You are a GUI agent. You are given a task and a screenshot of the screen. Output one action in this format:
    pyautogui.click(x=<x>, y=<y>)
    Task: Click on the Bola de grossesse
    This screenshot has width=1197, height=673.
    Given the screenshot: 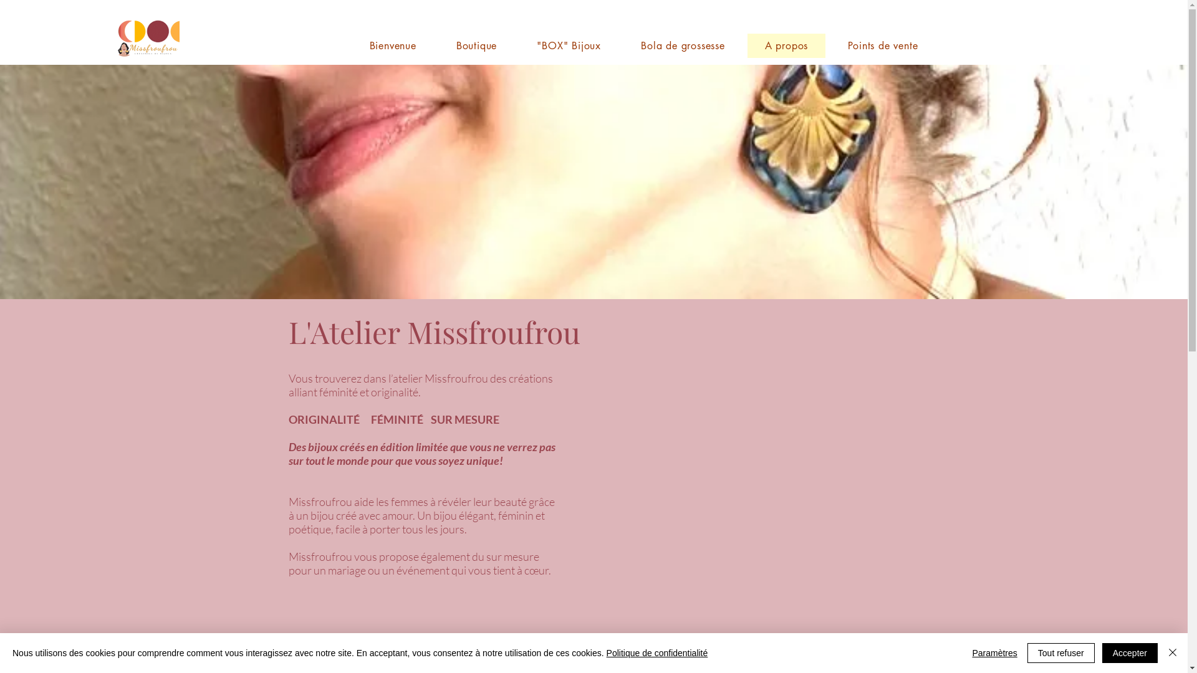 What is the action you would take?
    pyautogui.click(x=683, y=46)
    